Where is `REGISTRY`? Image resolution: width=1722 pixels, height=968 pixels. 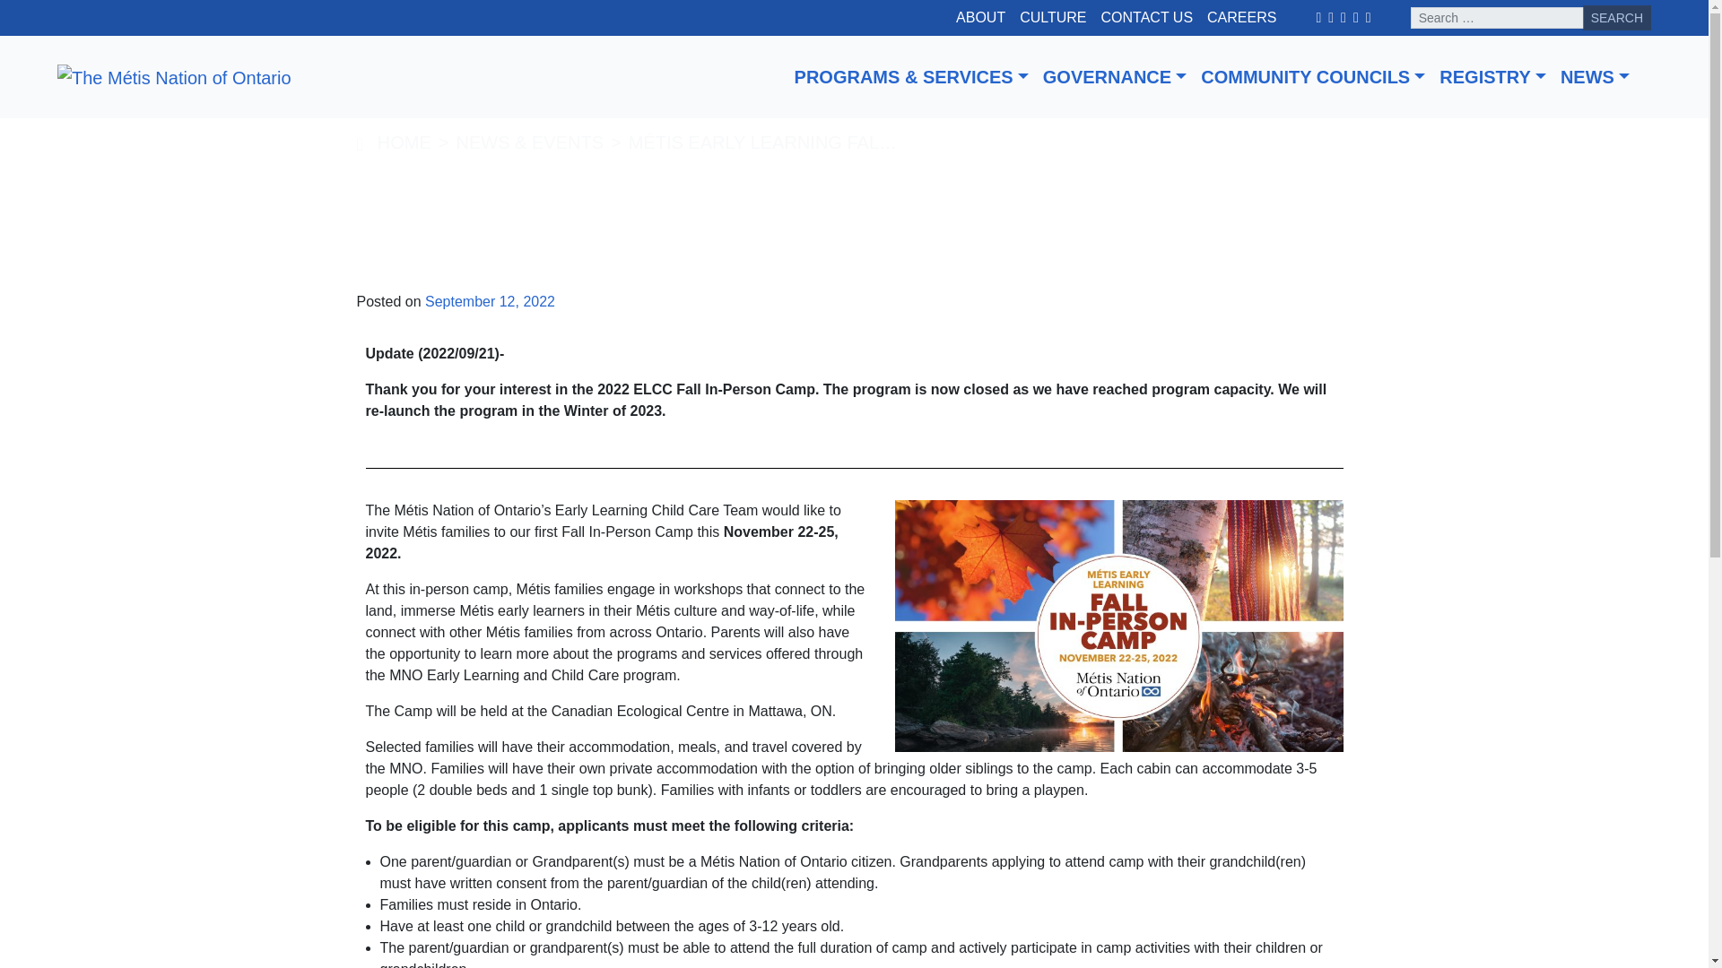 REGISTRY is located at coordinates (1492, 77).